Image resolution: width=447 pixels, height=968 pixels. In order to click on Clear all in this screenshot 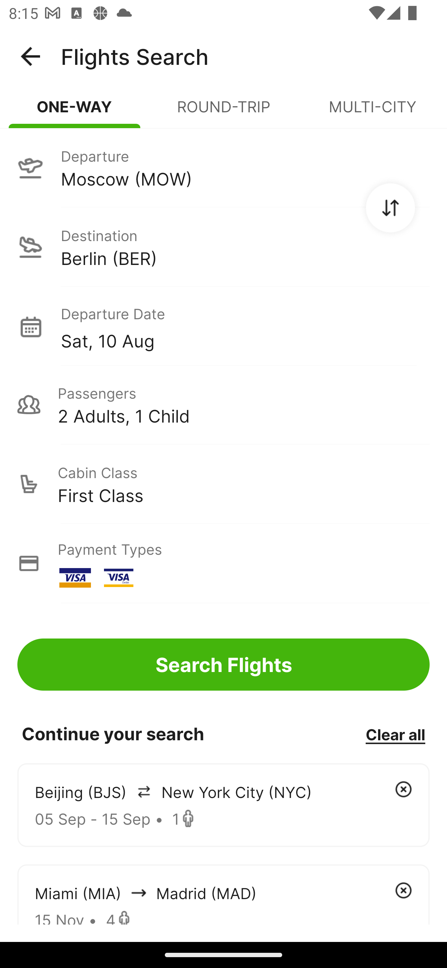, I will do `click(395, 734)`.